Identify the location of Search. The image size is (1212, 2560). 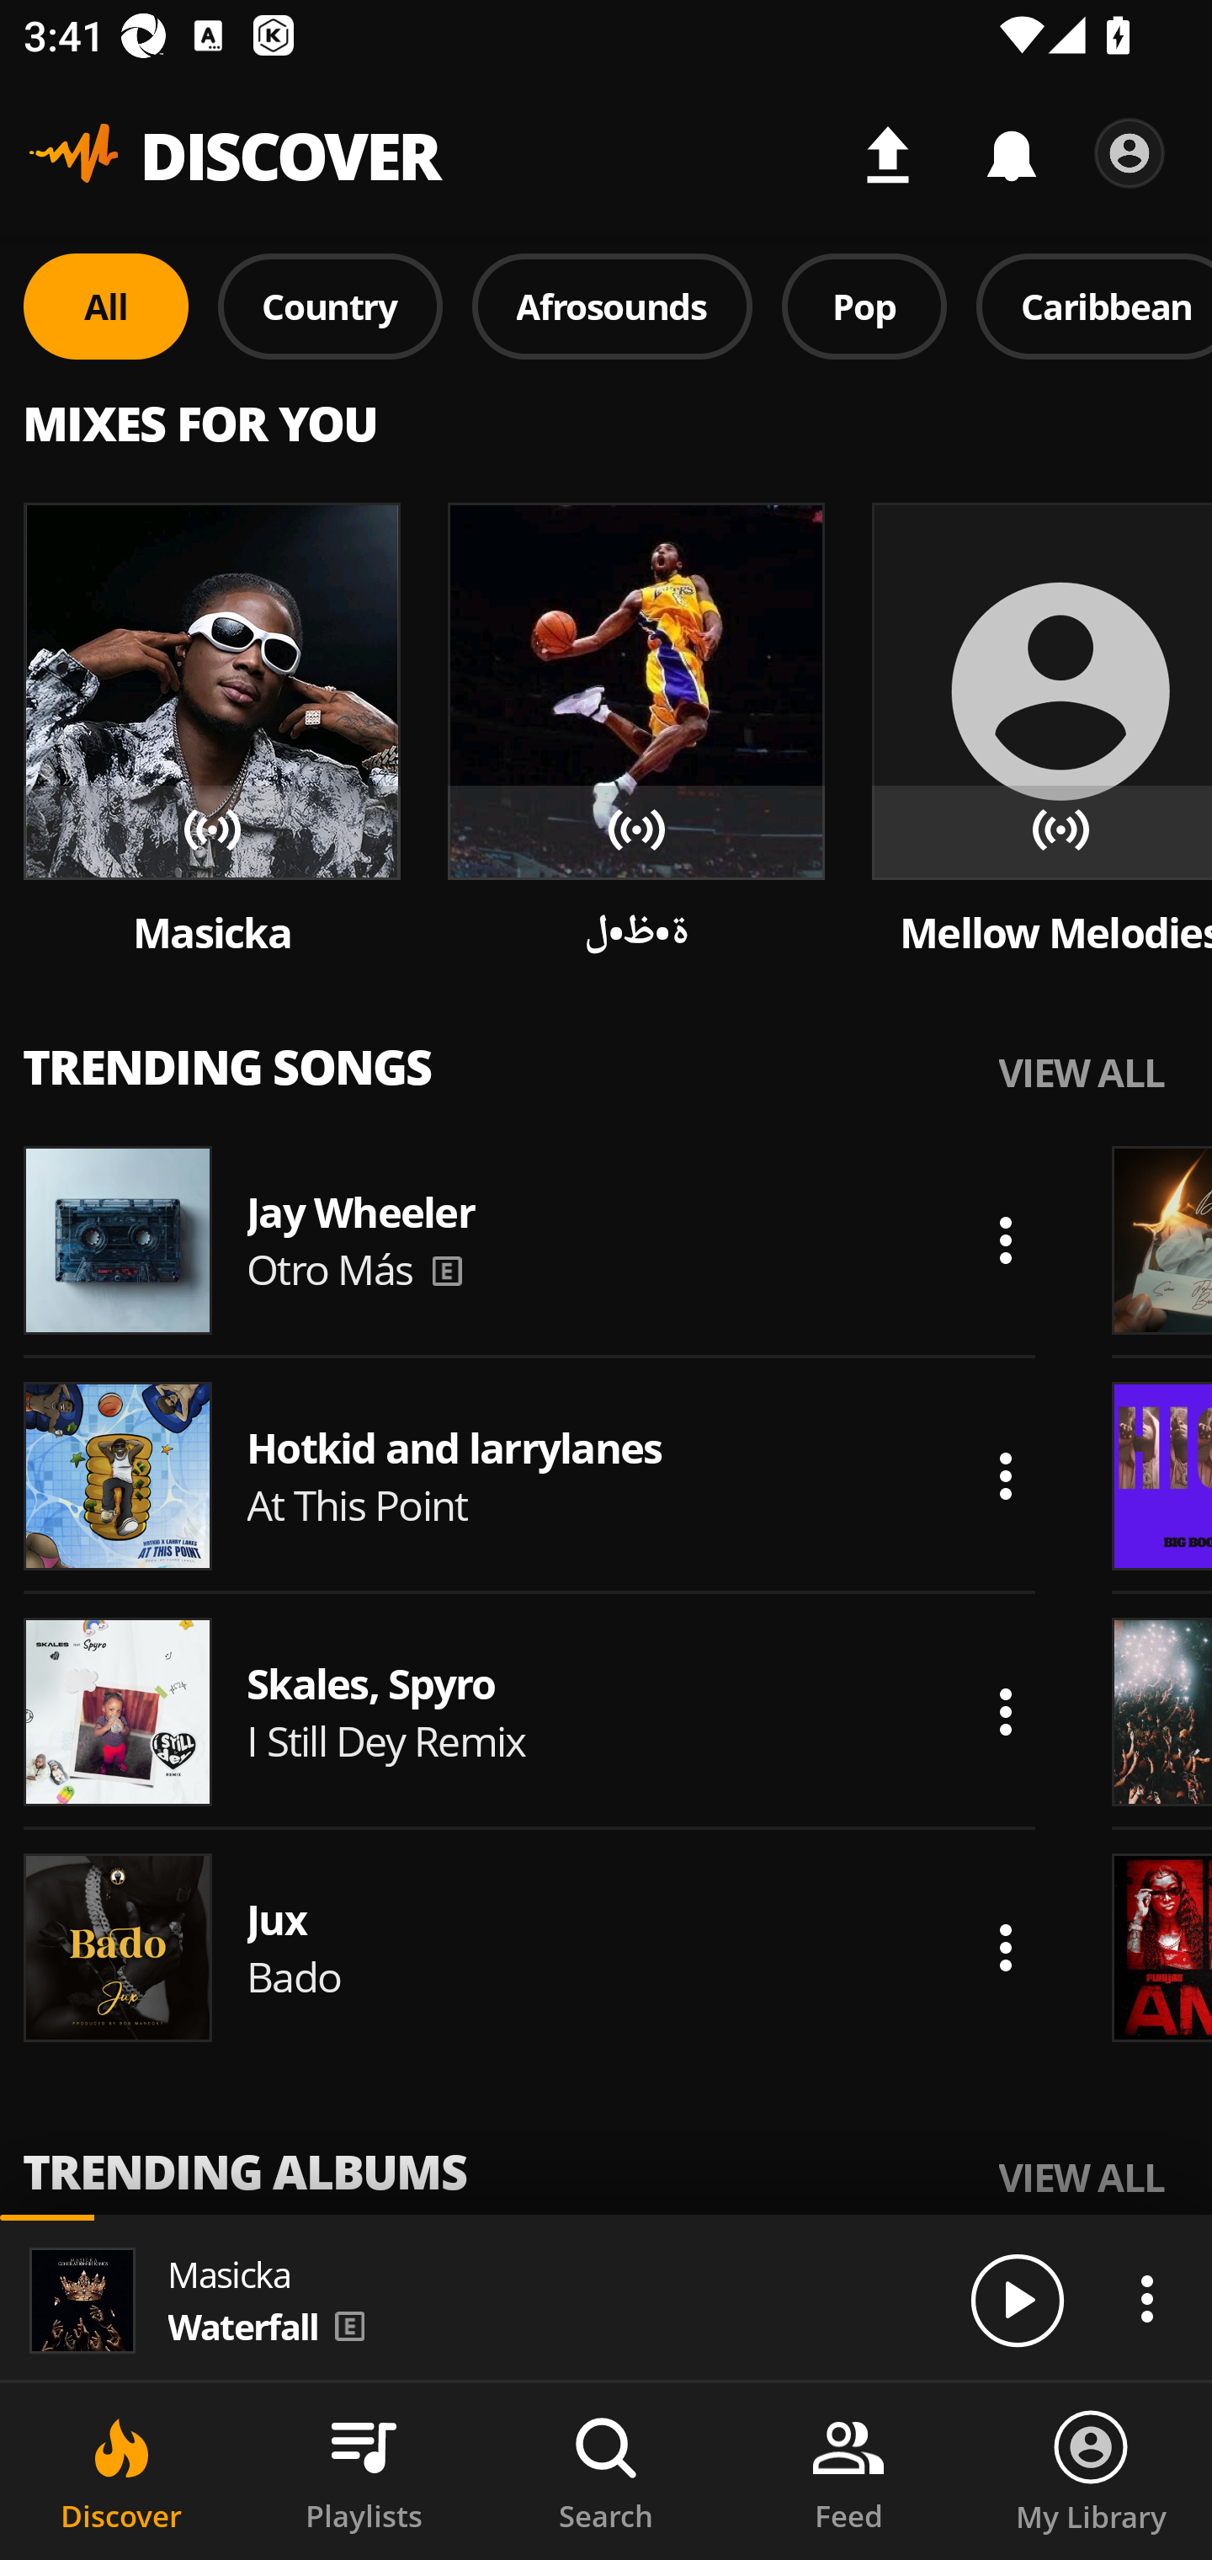
(606, 2472).